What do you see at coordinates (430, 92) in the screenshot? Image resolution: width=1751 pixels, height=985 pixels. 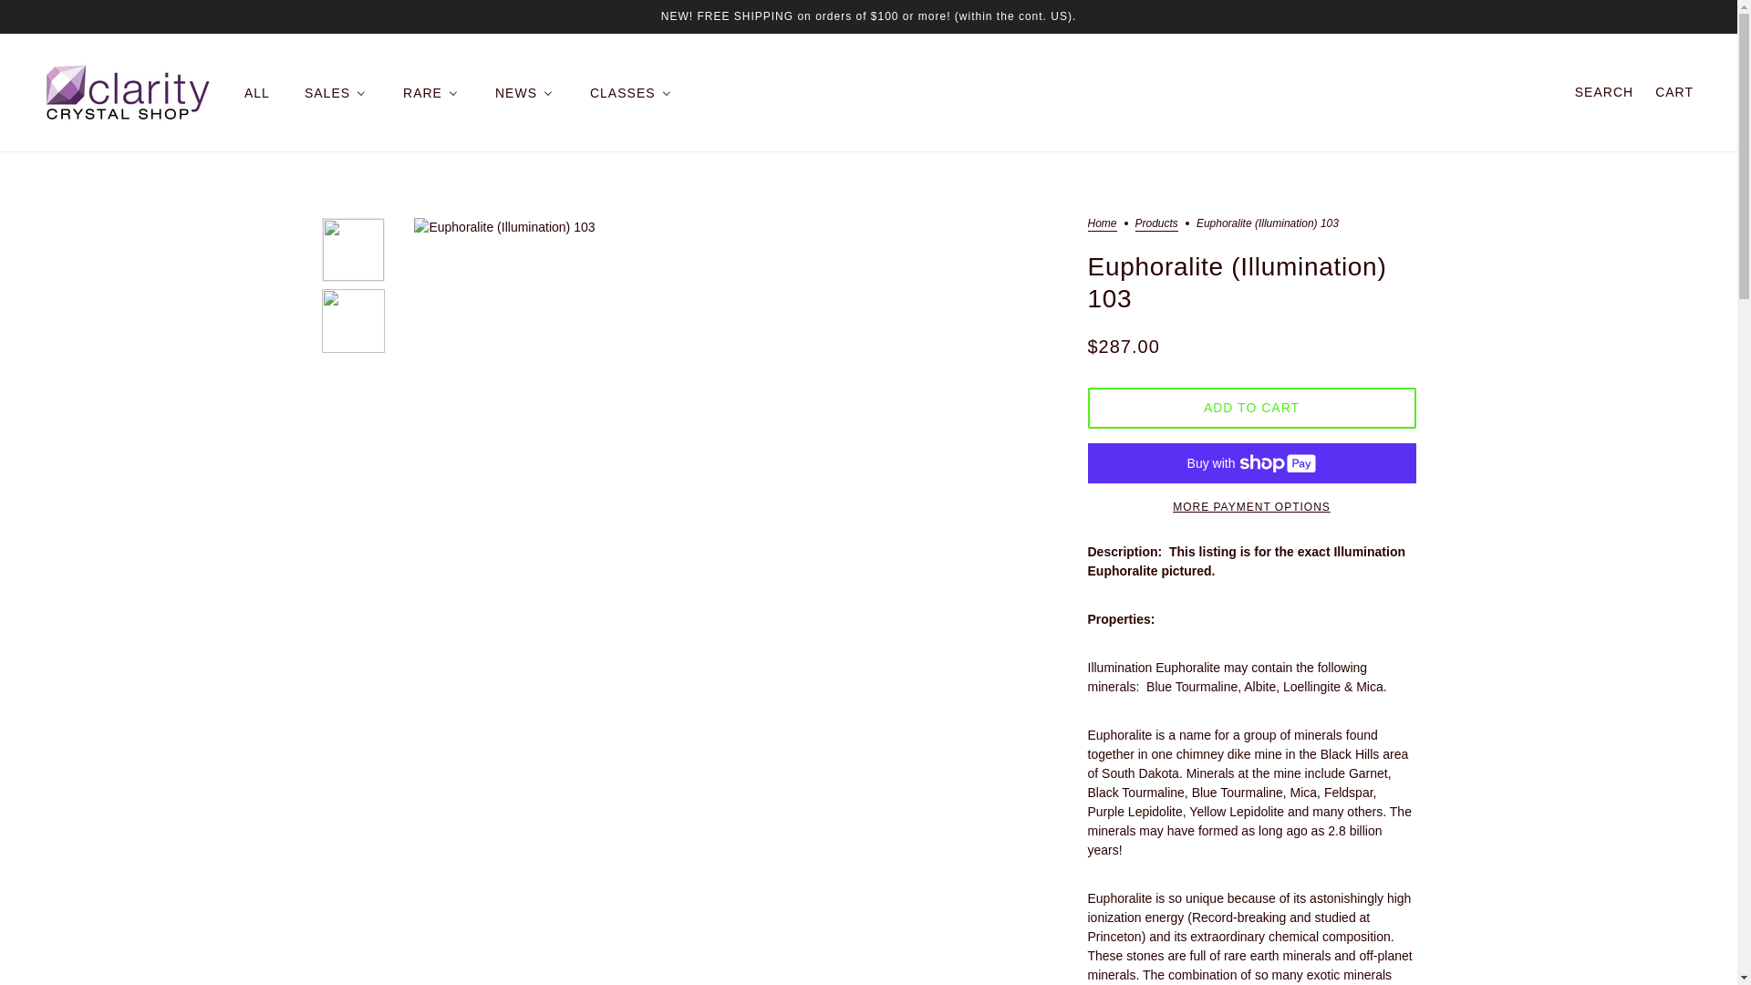 I see `RARE` at bounding box center [430, 92].